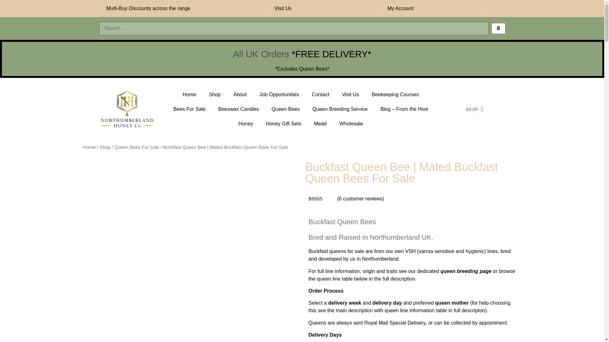 This screenshot has height=342, width=609. I want to click on Queen Bees, so click(285, 109).